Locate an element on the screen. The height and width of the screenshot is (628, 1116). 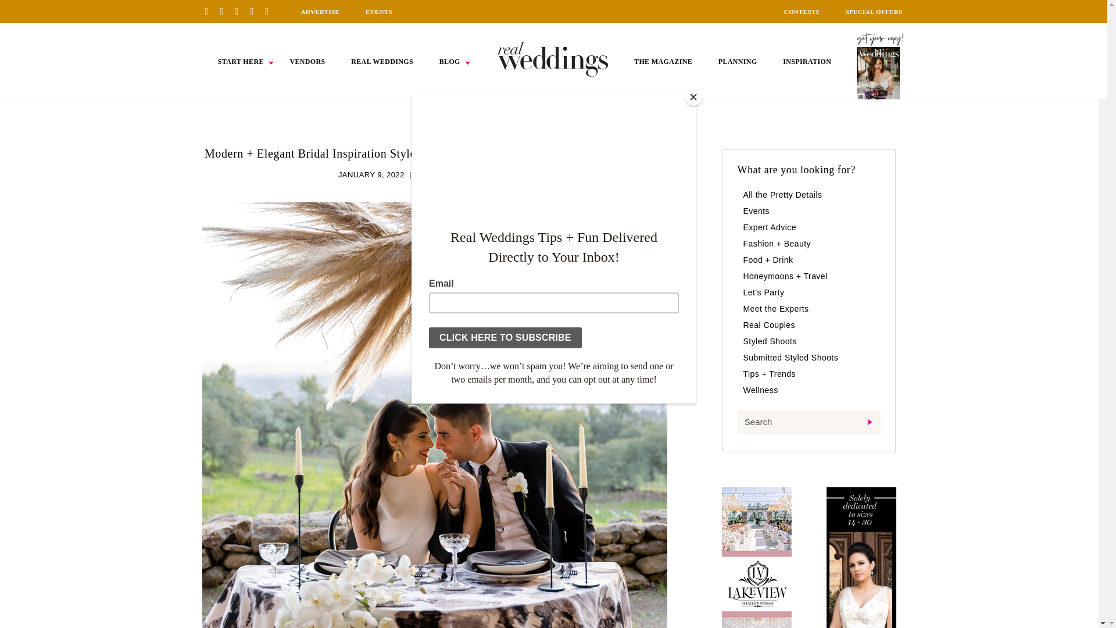
HOME is located at coordinates (553, 59).